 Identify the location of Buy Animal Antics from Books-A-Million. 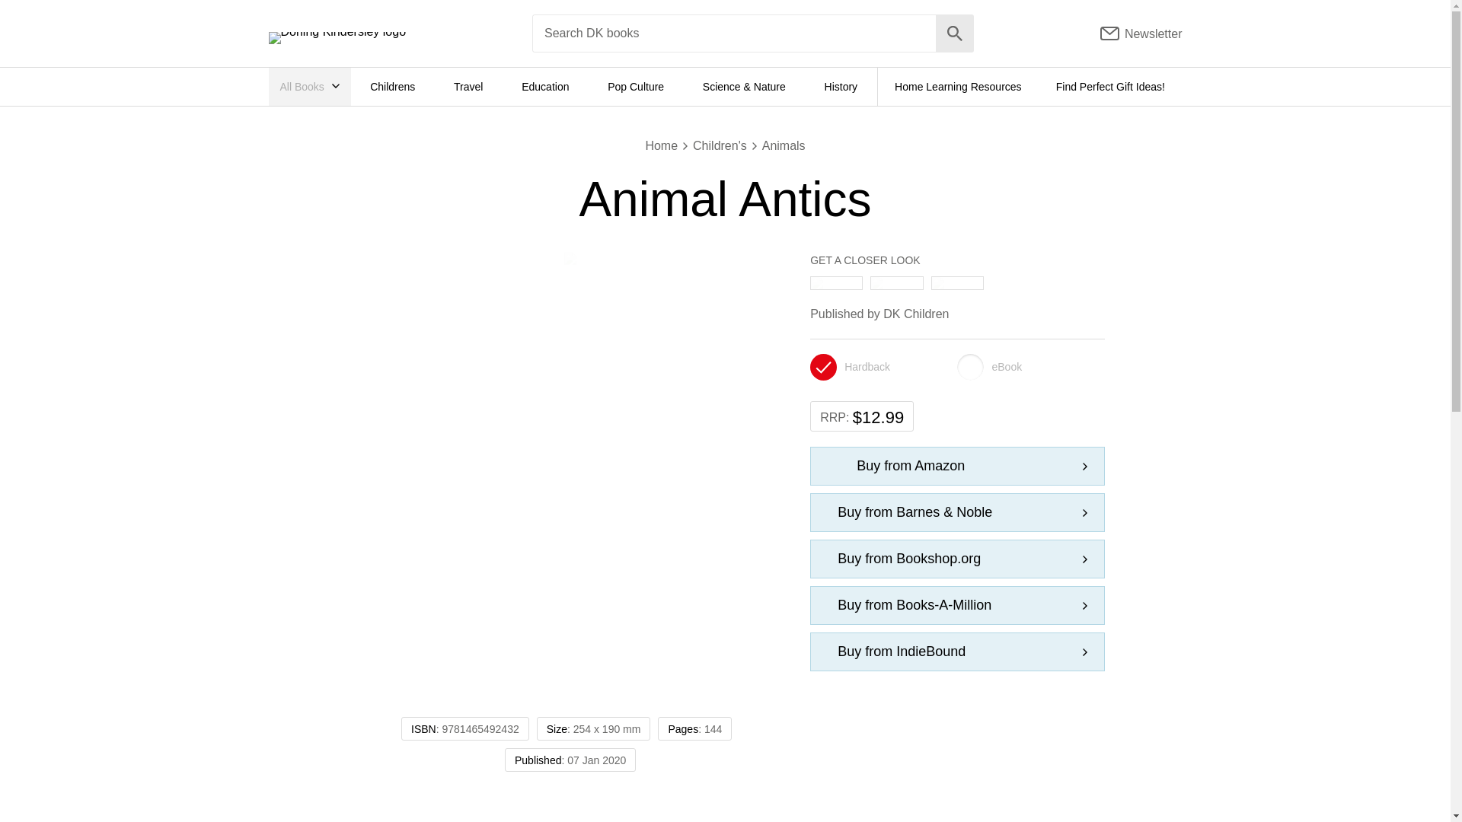
(957, 605).